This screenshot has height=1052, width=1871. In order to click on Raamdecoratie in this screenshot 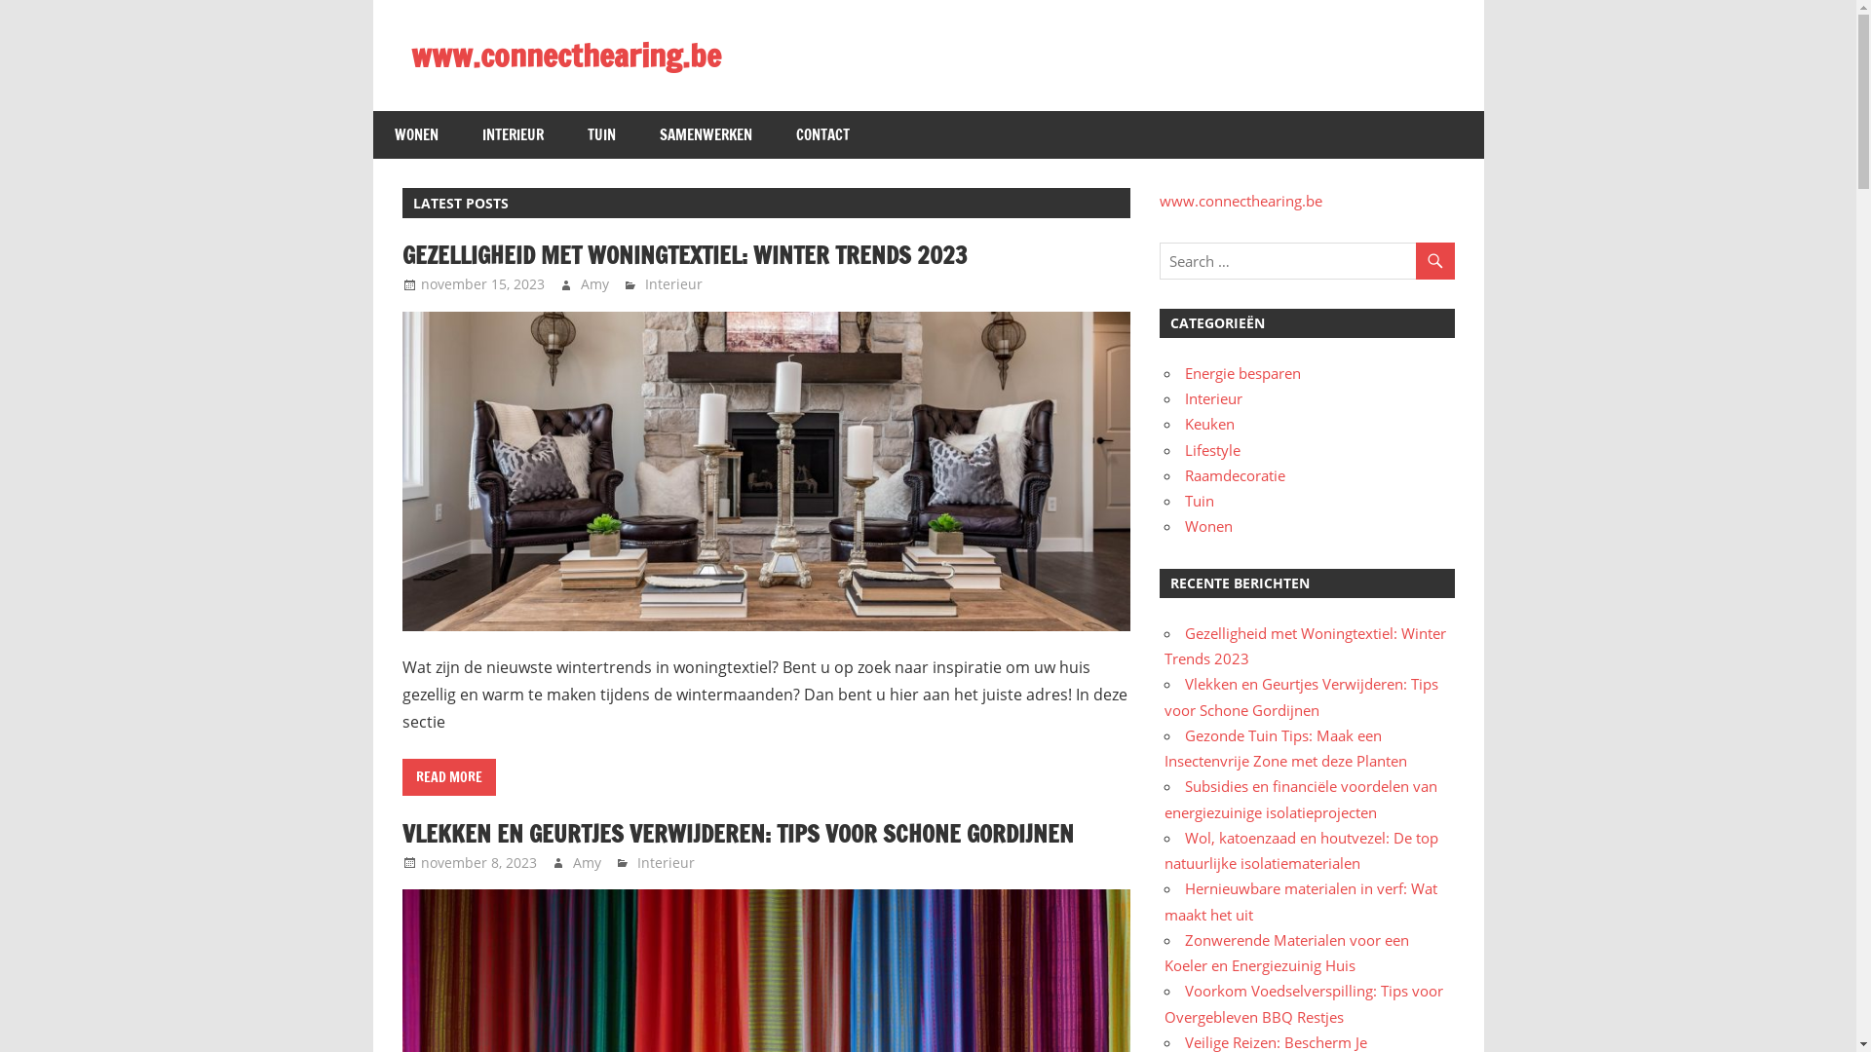, I will do `click(1236, 475)`.